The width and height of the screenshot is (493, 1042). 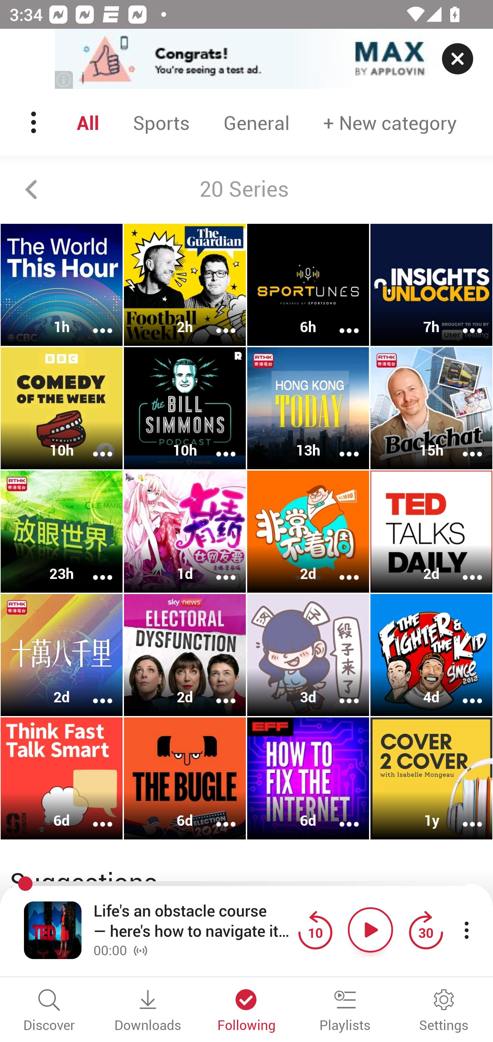 What do you see at coordinates (88, 122) in the screenshot?
I see `All` at bounding box center [88, 122].